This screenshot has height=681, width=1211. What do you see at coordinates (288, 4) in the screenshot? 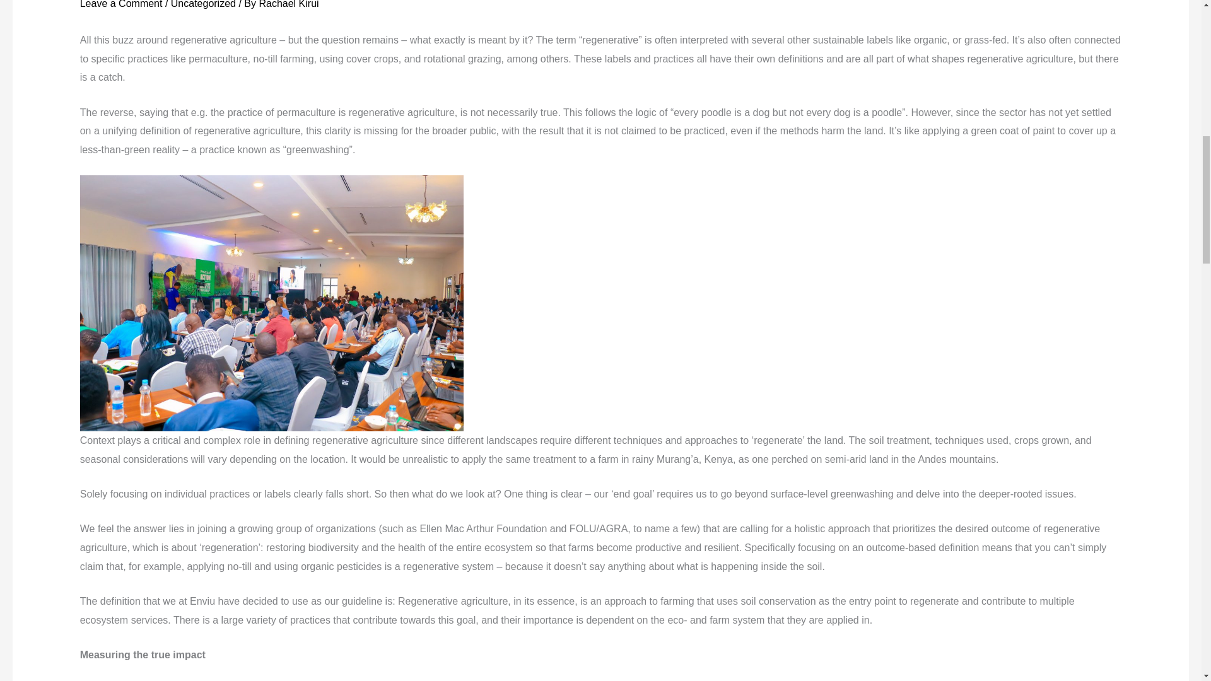
I see `View all posts by Rachael Kirui` at bounding box center [288, 4].